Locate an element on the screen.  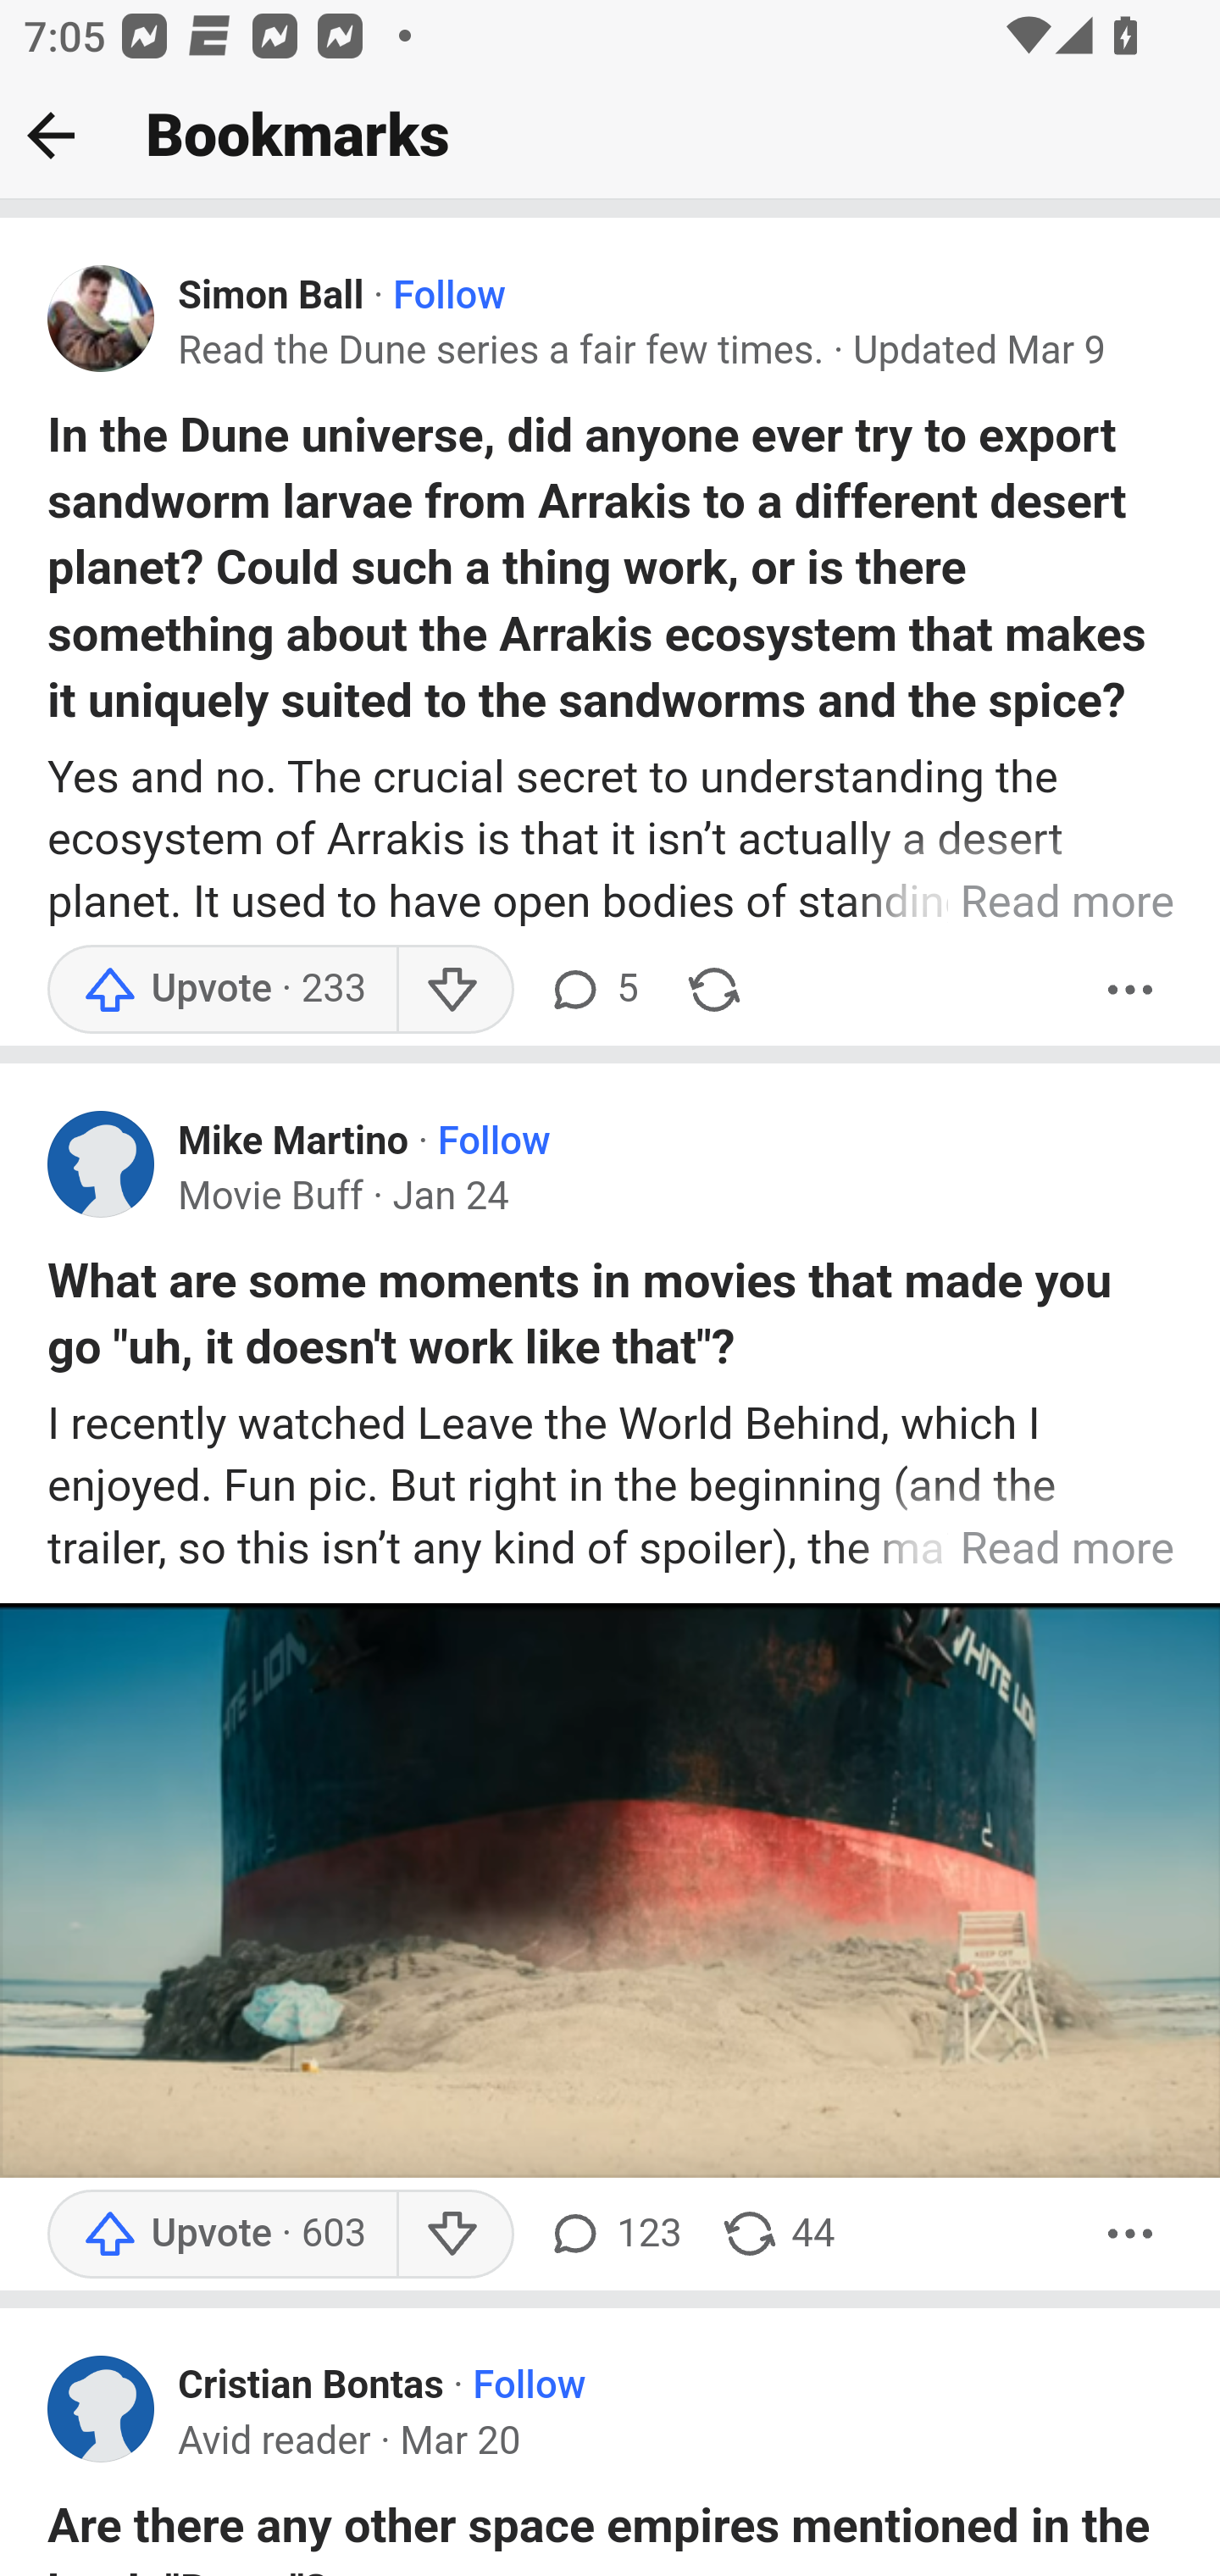
123 comments is located at coordinates (613, 2233).